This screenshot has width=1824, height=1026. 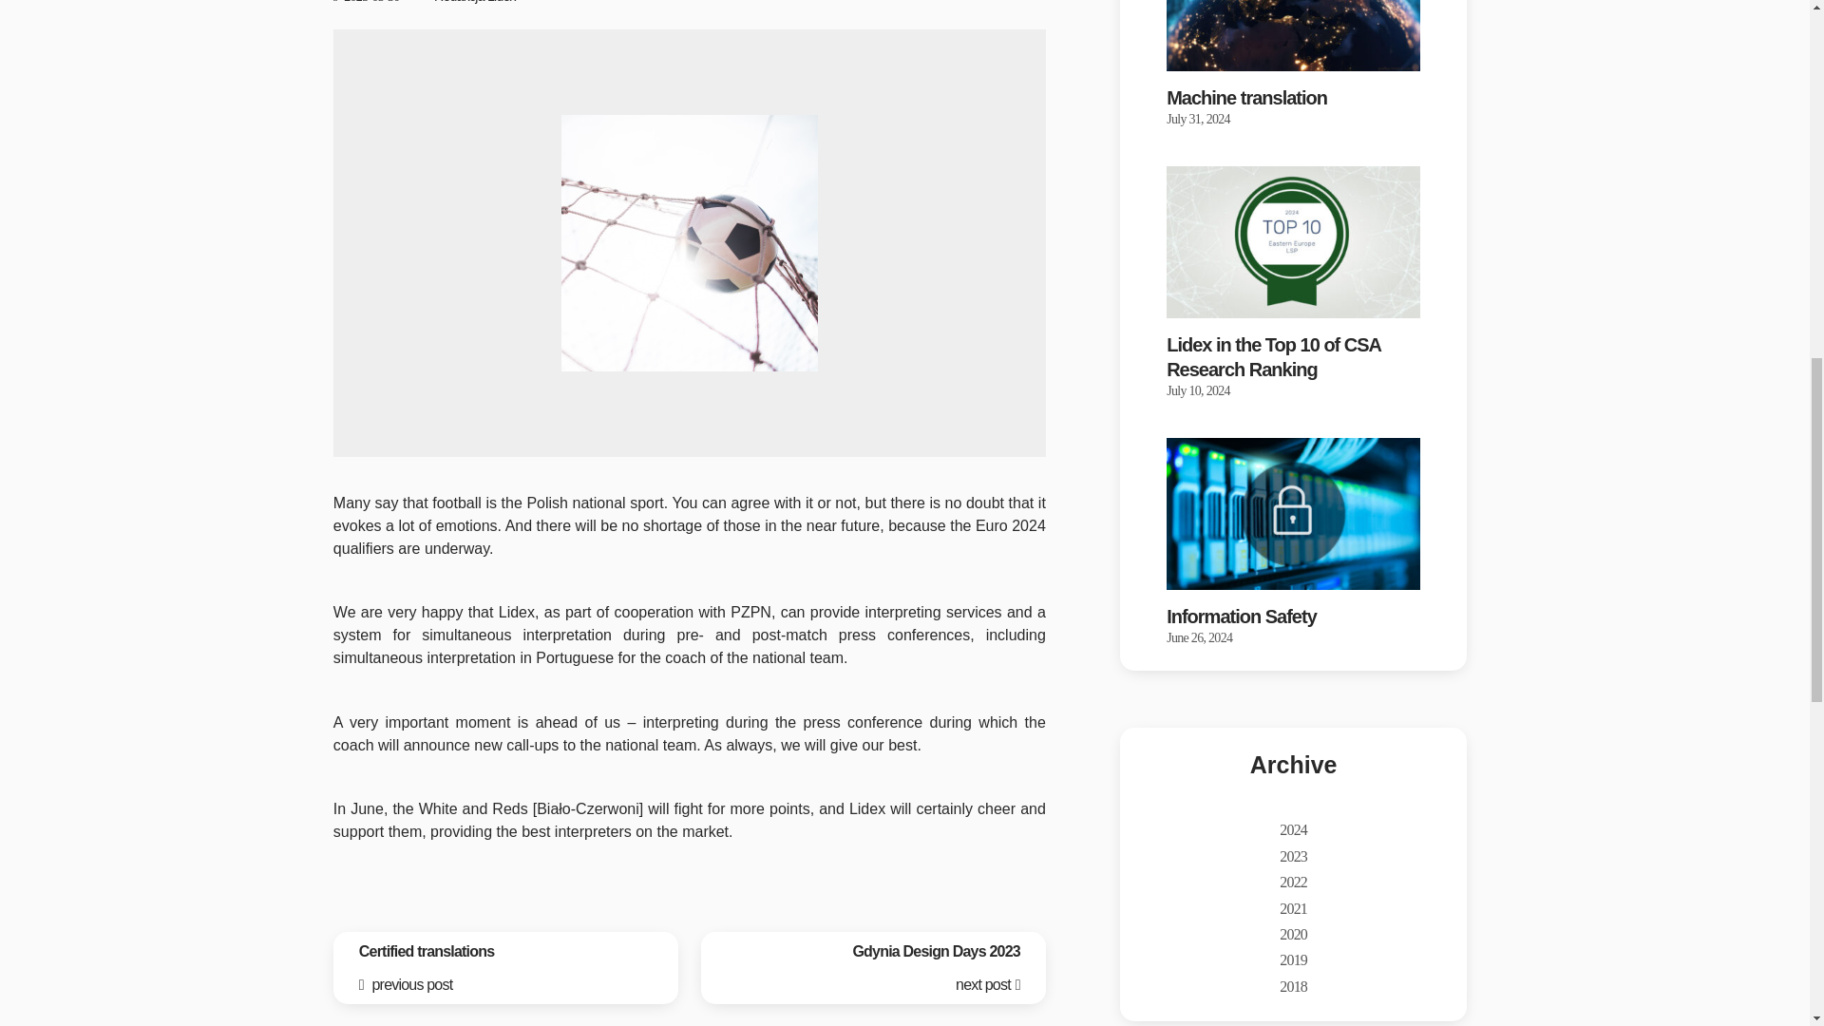 I want to click on 2019, so click(x=505, y=968).